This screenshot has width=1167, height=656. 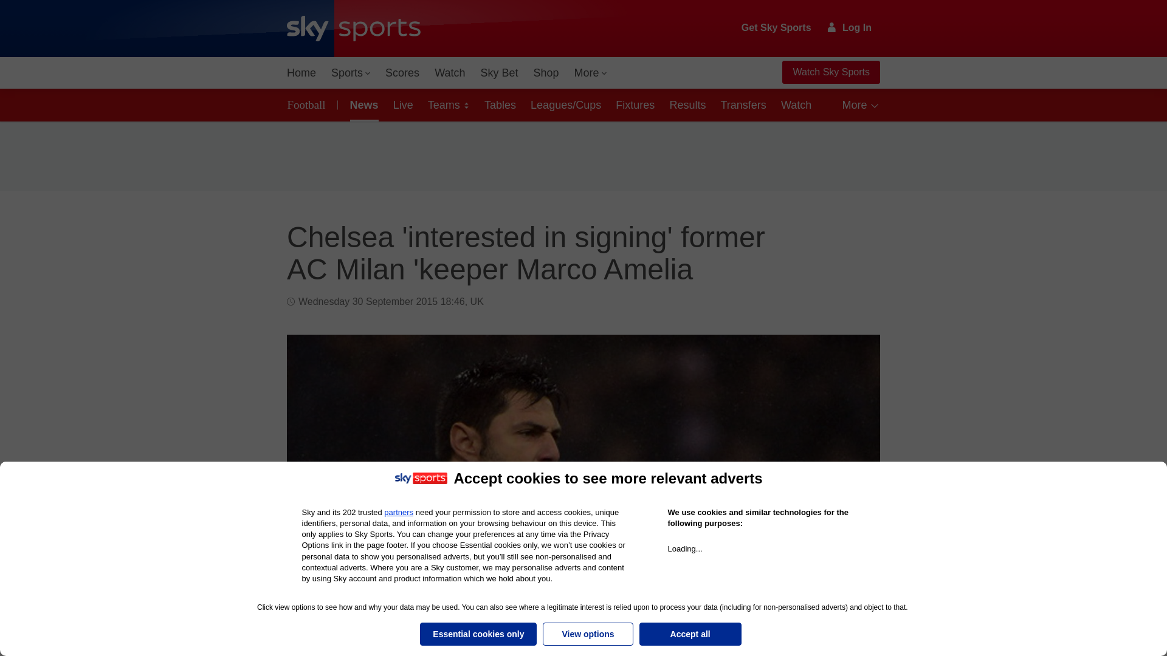 What do you see at coordinates (850, 27) in the screenshot?
I see `Log In` at bounding box center [850, 27].